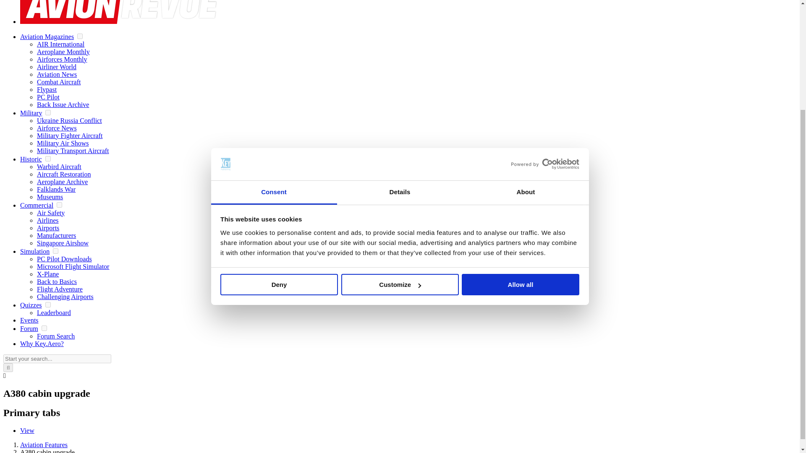 This screenshot has height=453, width=806. Describe the element at coordinates (44, 328) in the screenshot. I see `on` at that location.